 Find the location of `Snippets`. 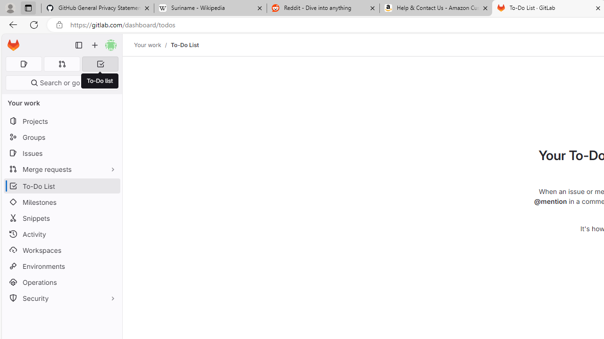

Snippets is located at coordinates (61, 218).